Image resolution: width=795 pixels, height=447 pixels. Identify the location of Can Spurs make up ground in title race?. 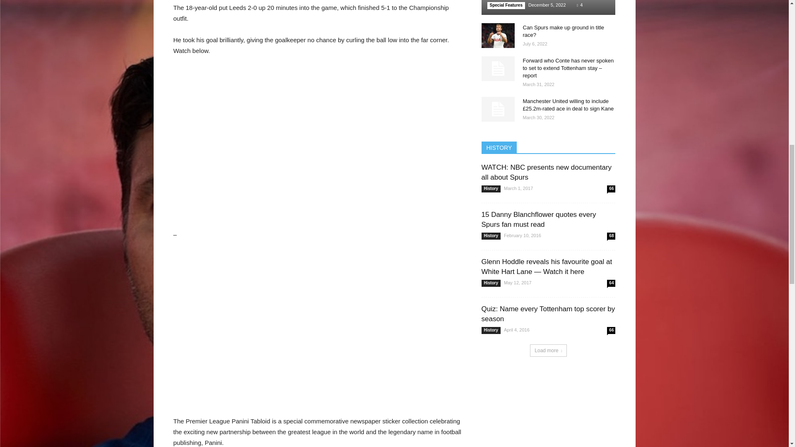
(563, 31).